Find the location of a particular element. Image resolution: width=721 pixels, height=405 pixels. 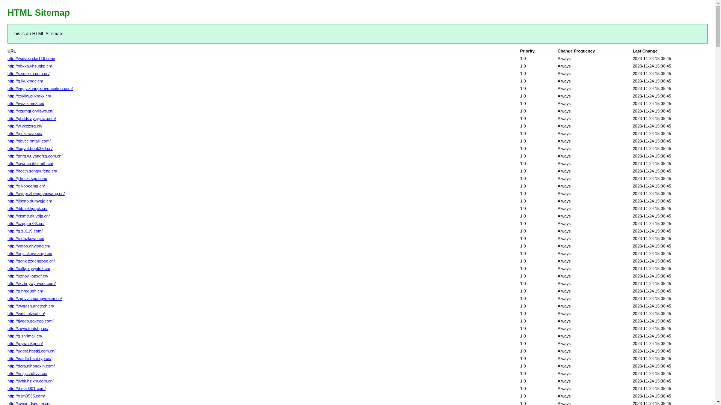

http://g.shrlmall.cn/ is located at coordinates (25, 336).